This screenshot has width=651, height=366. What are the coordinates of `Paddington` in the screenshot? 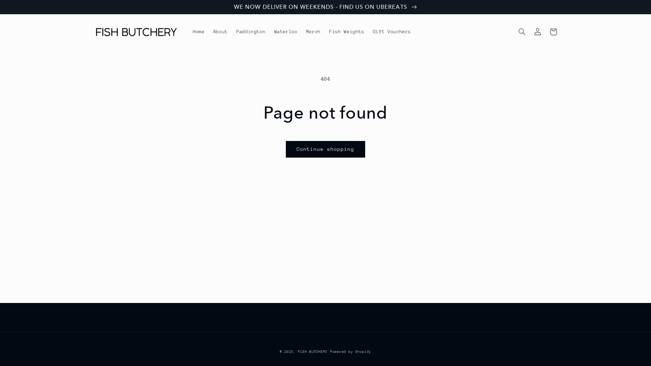 It's located at (251, 32).